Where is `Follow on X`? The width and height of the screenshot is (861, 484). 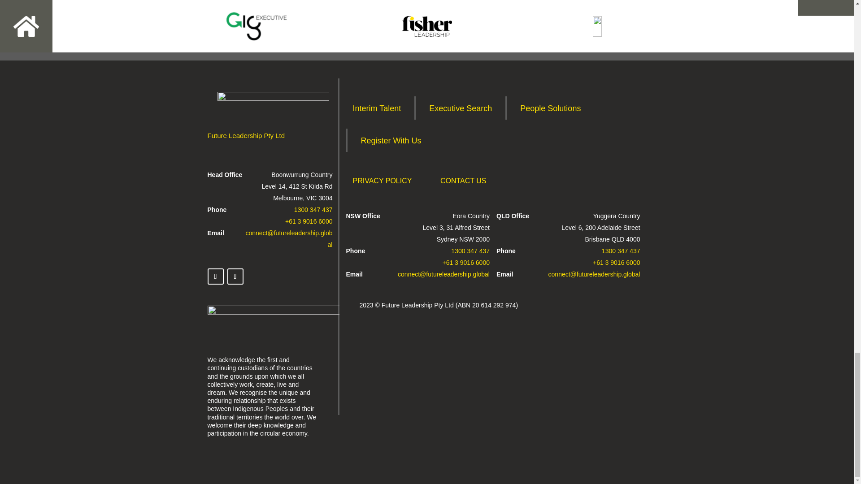
Follow on X is located at coordinates (215, 277).